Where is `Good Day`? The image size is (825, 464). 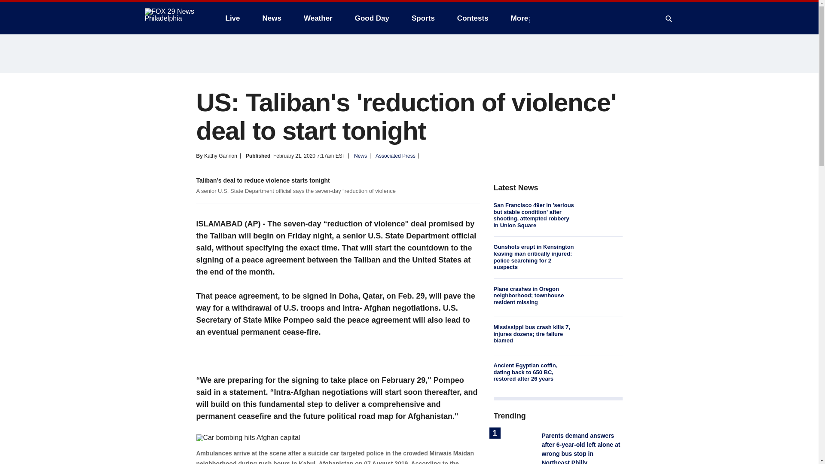
Good Day is located at coordinates (372, 18).